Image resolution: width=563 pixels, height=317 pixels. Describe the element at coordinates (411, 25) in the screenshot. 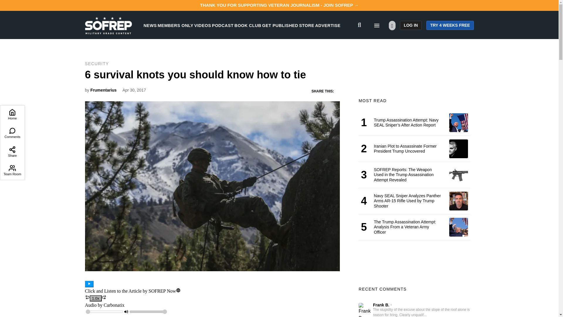

I see `LOG IN` at that location.